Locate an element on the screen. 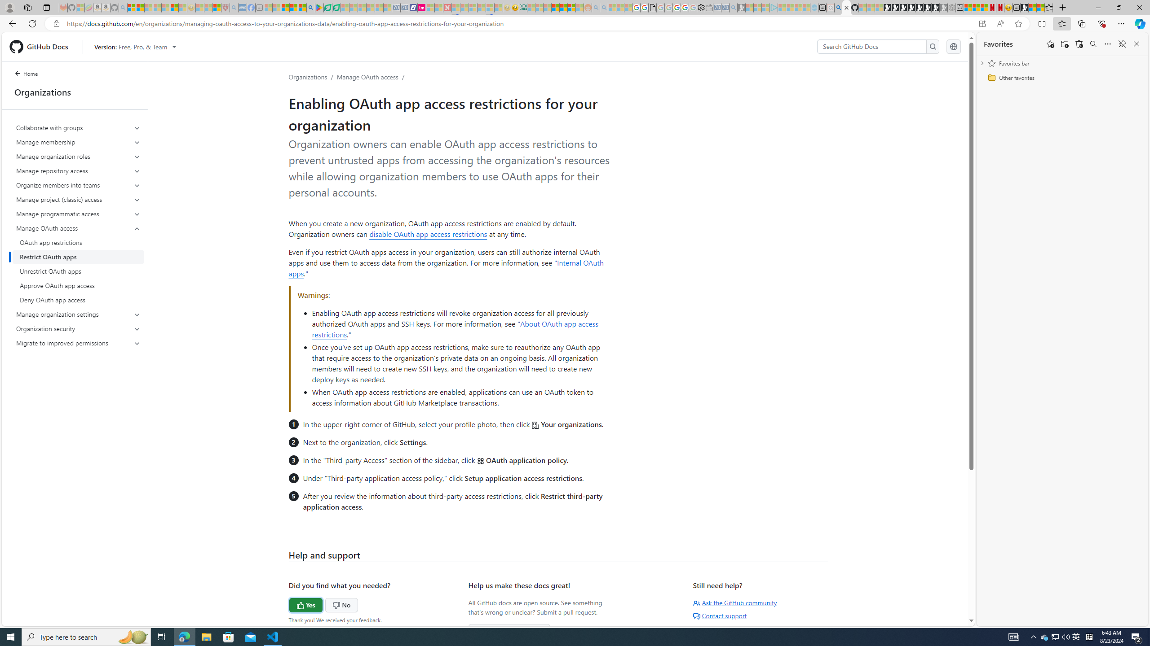  Internal OAuth apps is located at coordinates (446, 268).